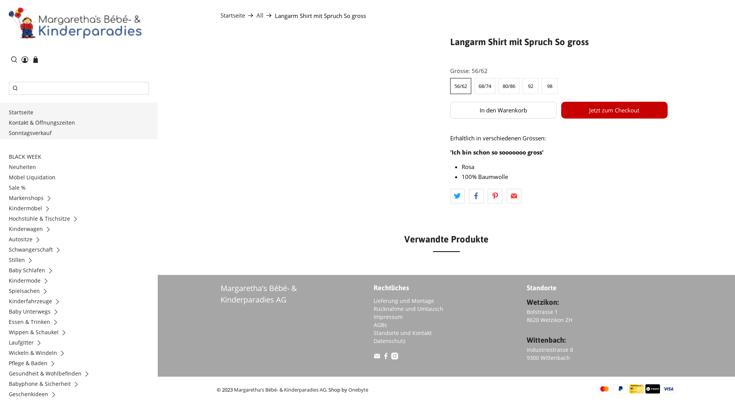 This screenshot has height=413, width=735. I want to click on Startseite, so click(233, 15).